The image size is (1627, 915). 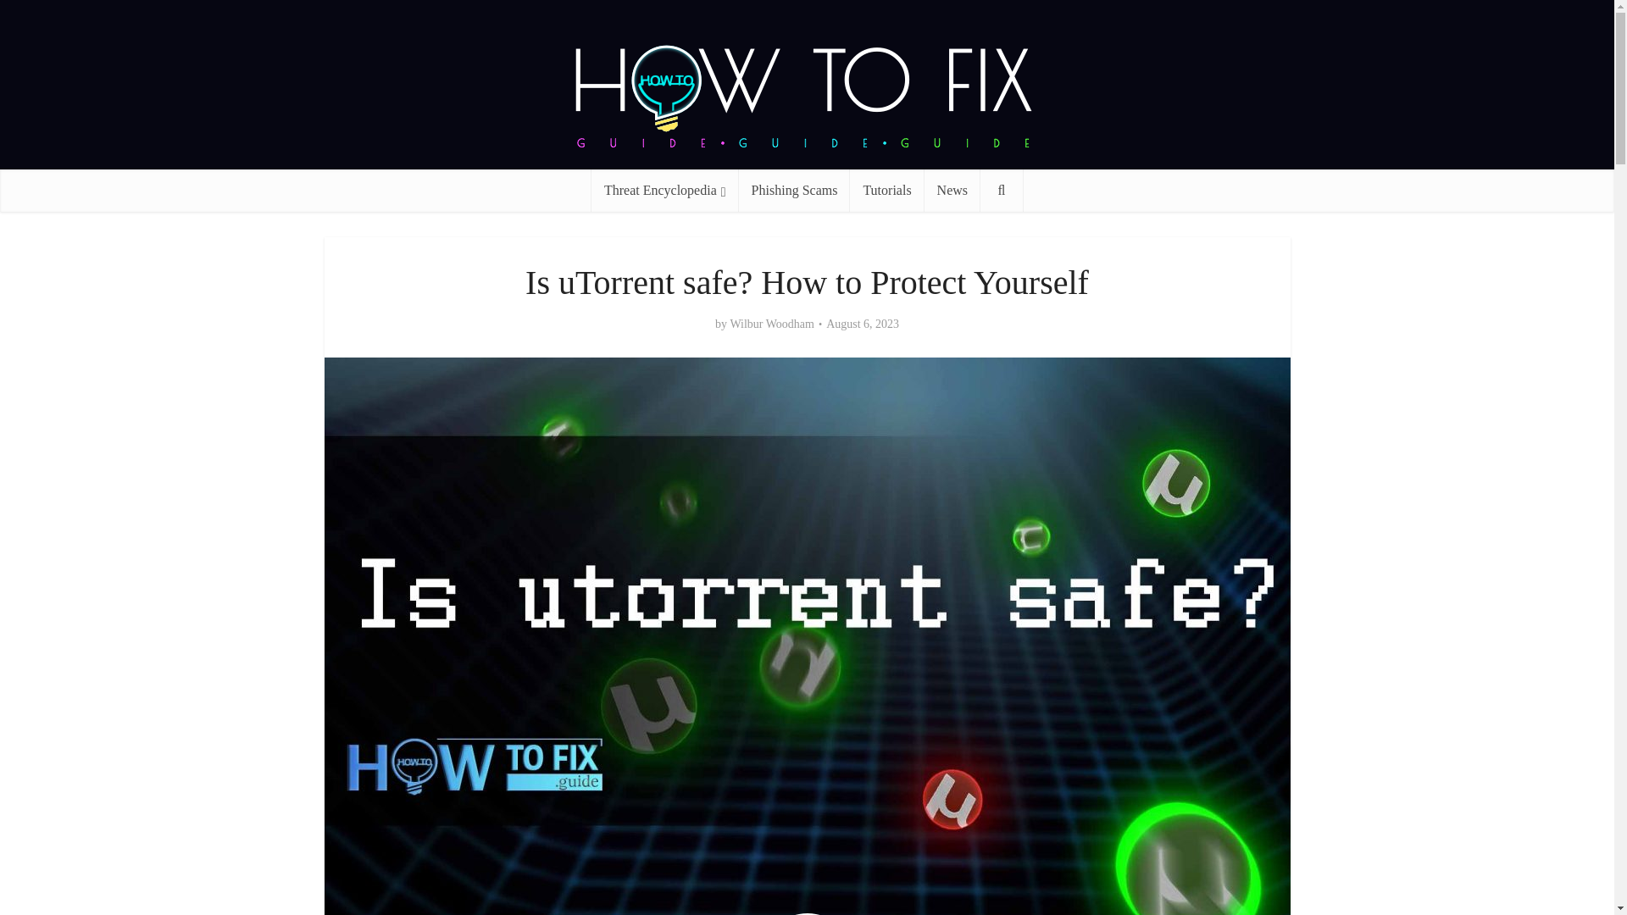 What do you see at coordinates (664, 190) in the screenshot?
I see `Threat Encyclopedia` at bounding box center [664, 190].